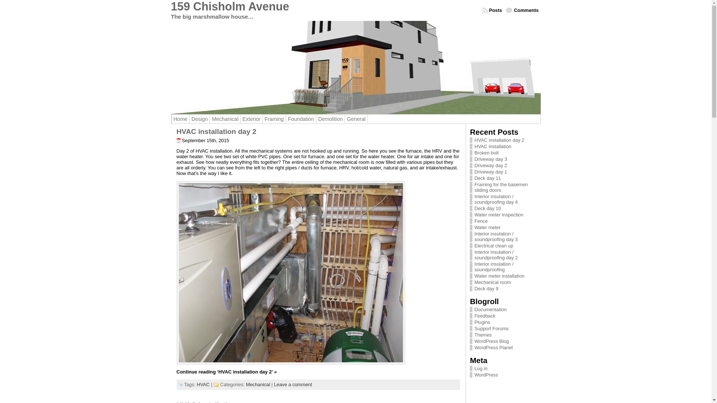 The width and height of the screenshot is (717, 403). I want to click on Themes, so click(483, 335).